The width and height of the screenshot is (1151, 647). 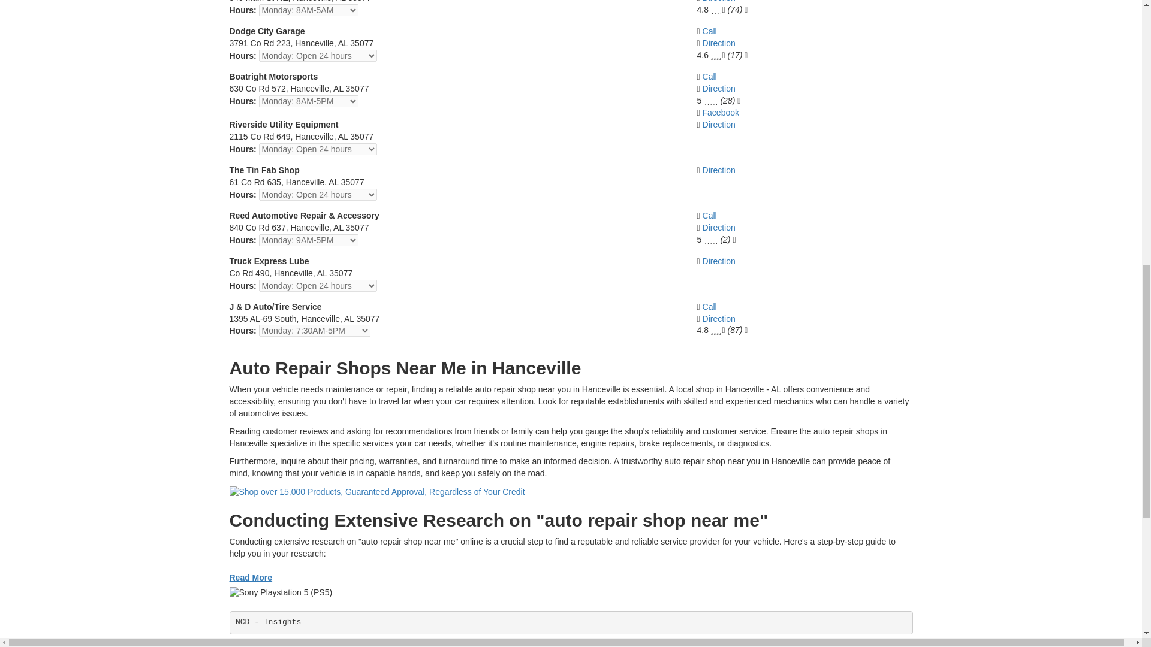 I want to click on Facebook, so click(x=721, y=113).